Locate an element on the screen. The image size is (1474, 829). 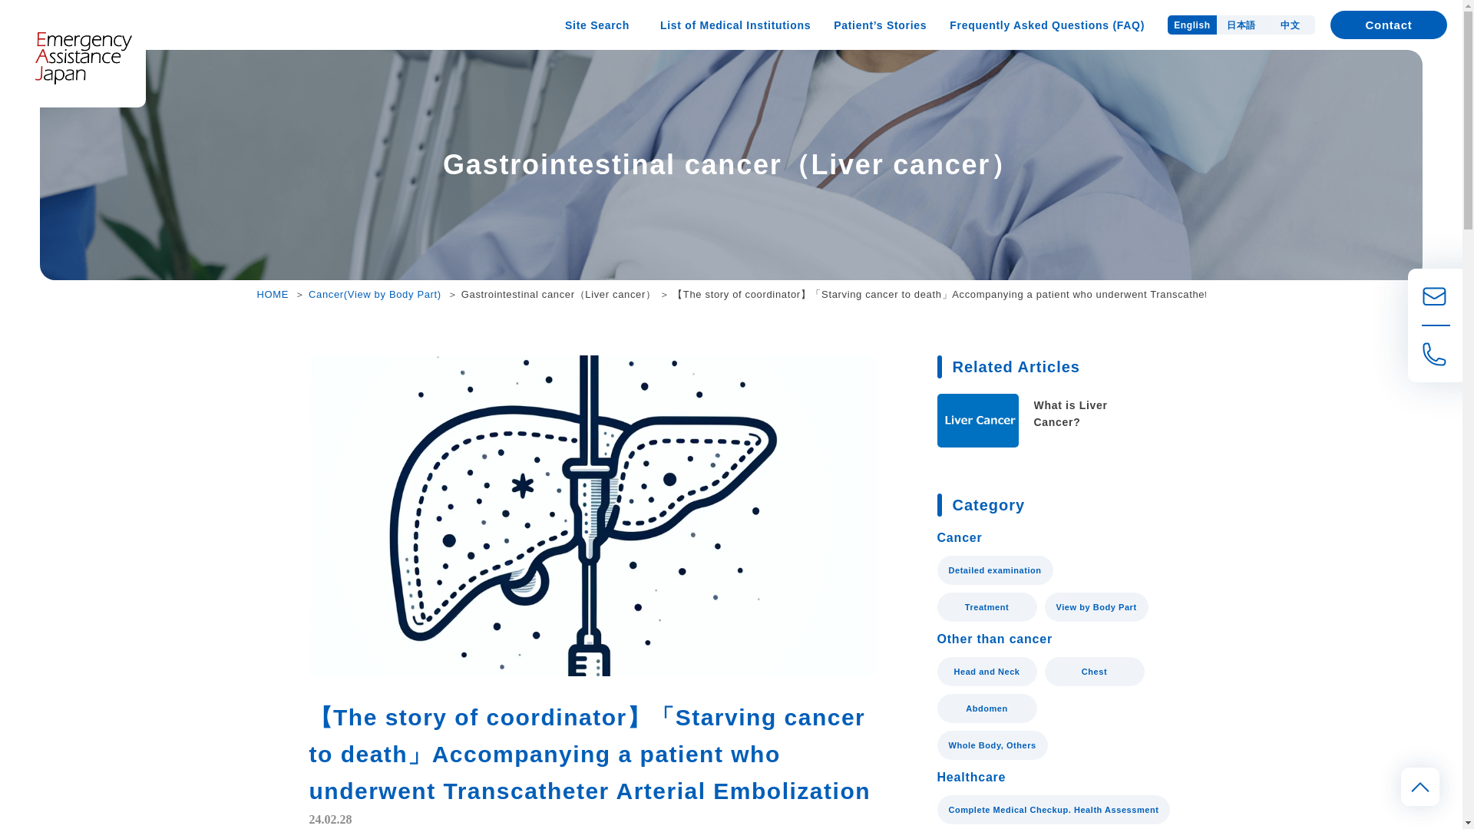
Abdomen is located at coordinates (986, 708).